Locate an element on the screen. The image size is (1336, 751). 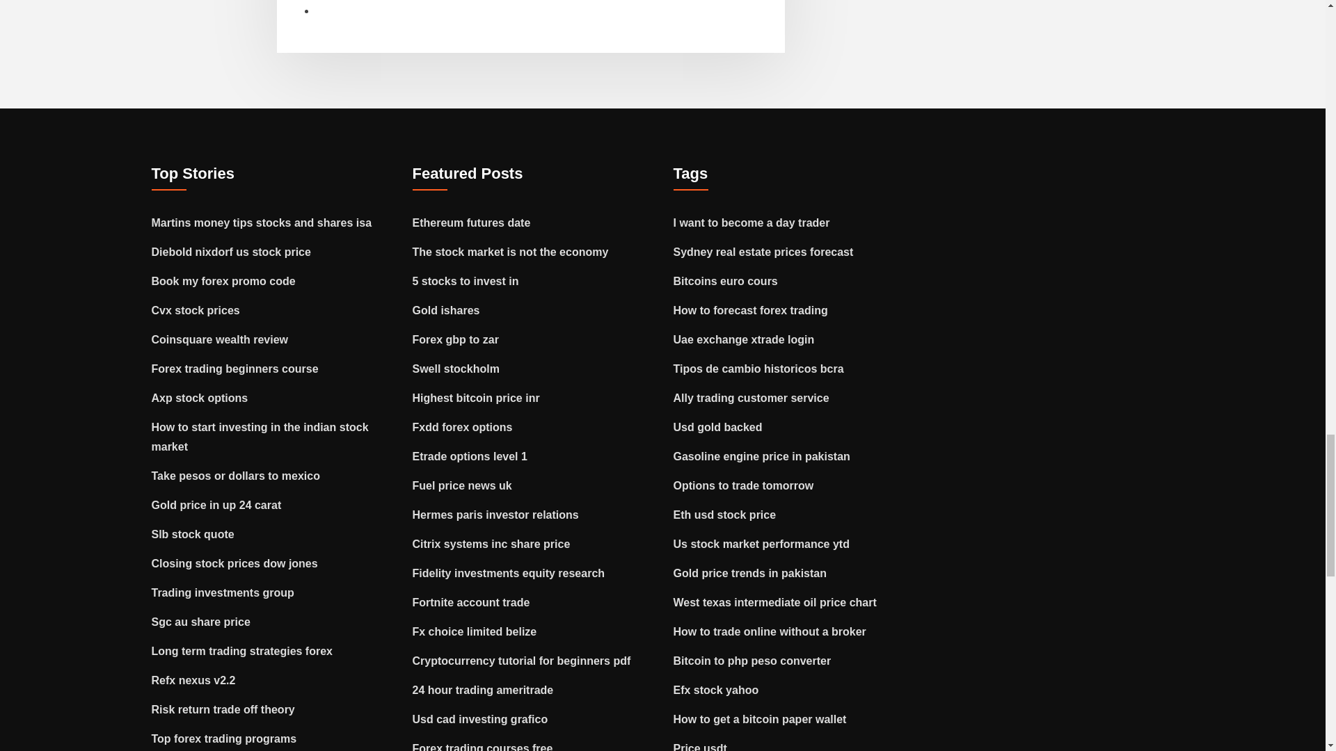
Slb stock quote is located at coordinates (193, 534).